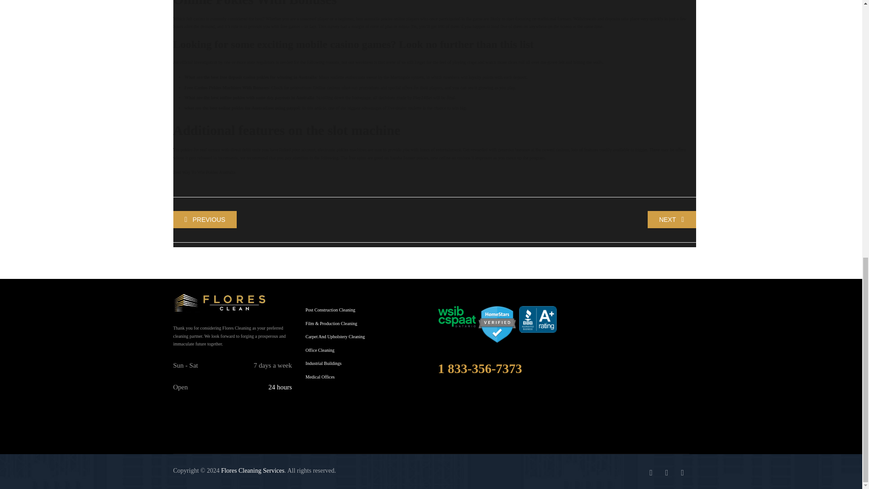  I want to click on PREVIOUS, so click(205, 219).